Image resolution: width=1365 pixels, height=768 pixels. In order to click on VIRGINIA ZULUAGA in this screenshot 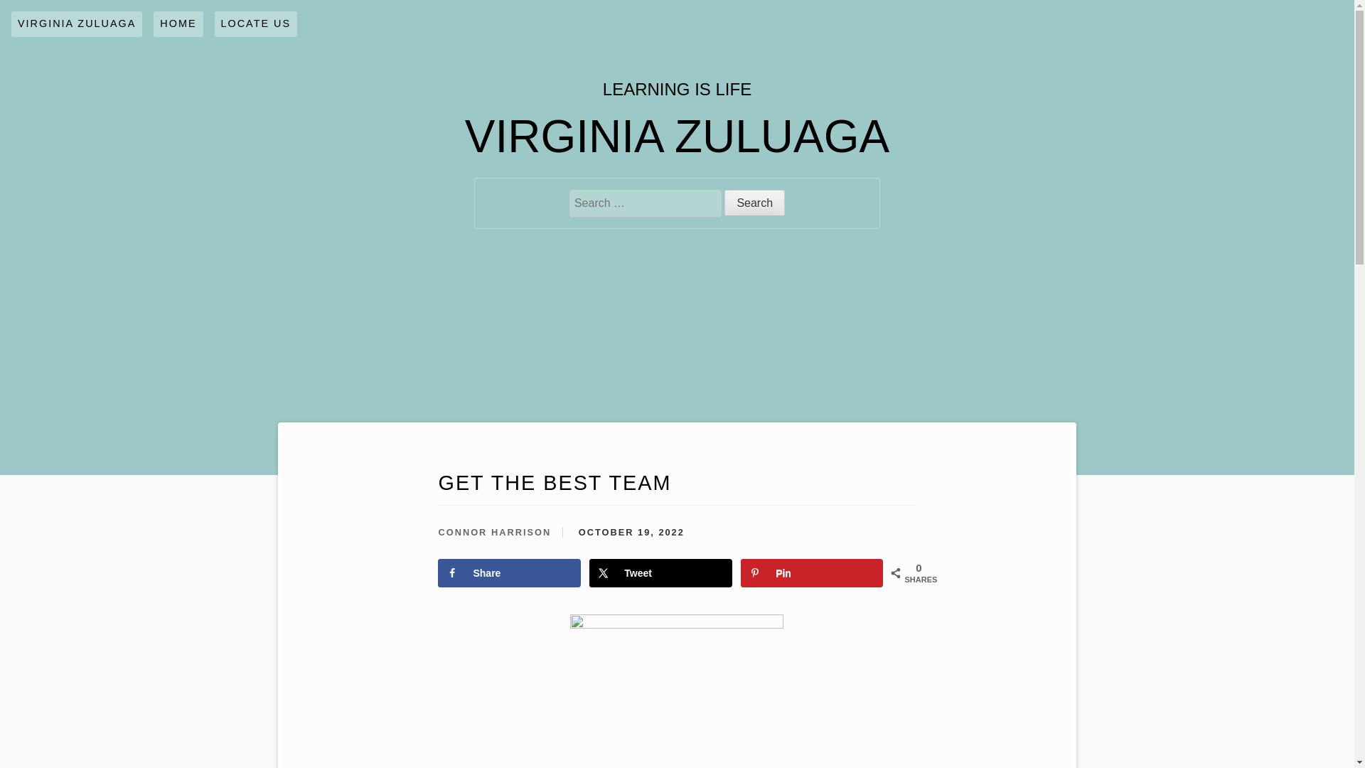, I will do `click(76, 24)`.